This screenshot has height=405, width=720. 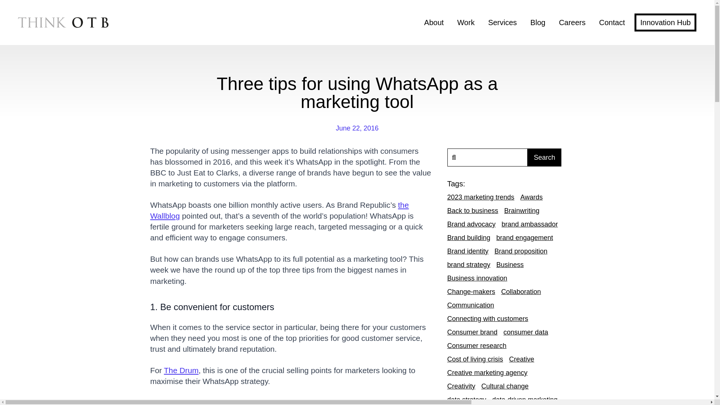 What do you see at coordinates (537, 22) in the screenshot?
I see `Blog` at bounding box center [537, 22].